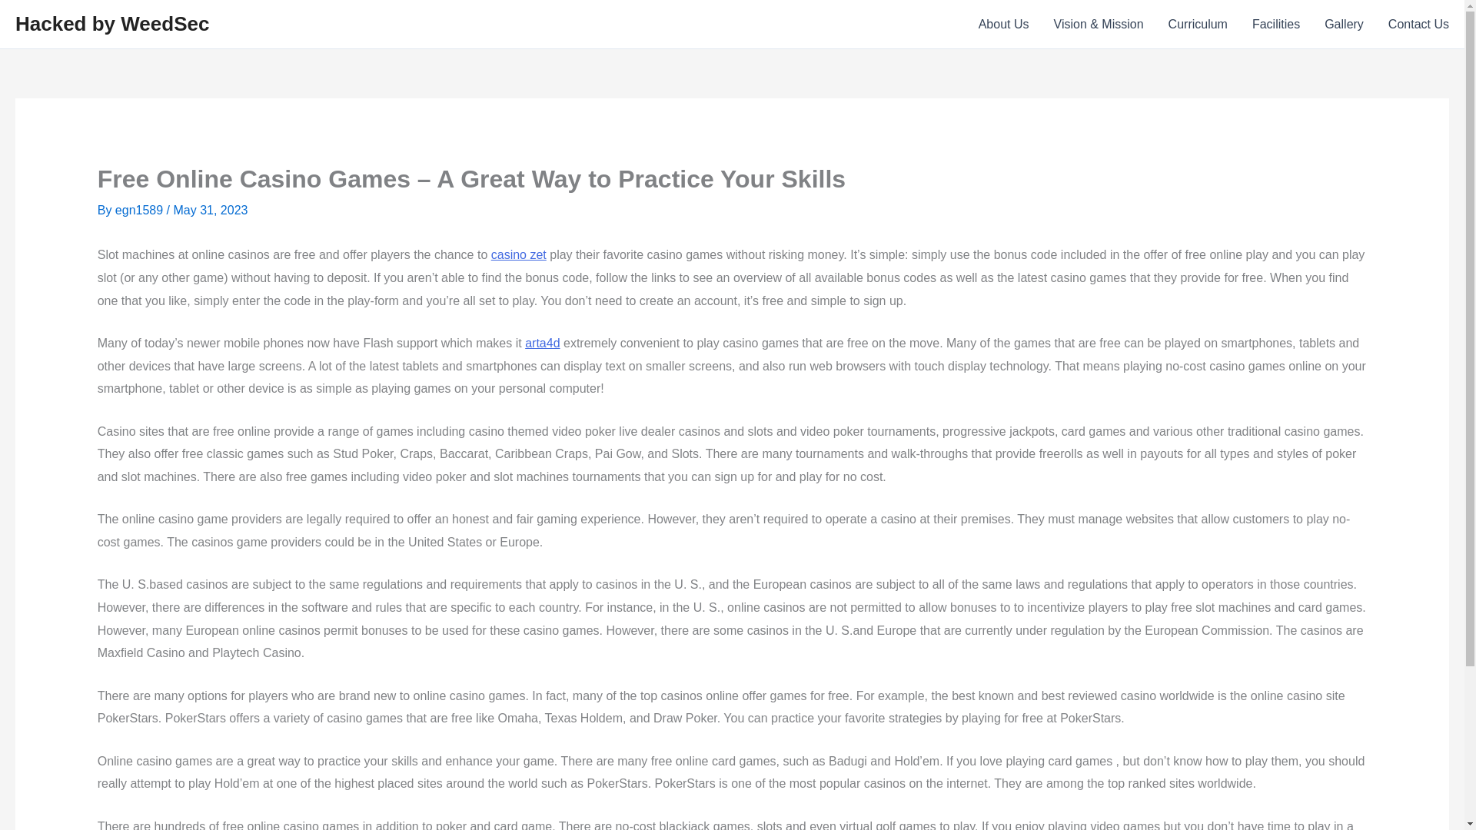 The width and height of the screenshot is (1476, 830). What do you see at coordinates (1275, 25) in the screenshot?
I see `Facilities` at bounding box center [1275, 25].